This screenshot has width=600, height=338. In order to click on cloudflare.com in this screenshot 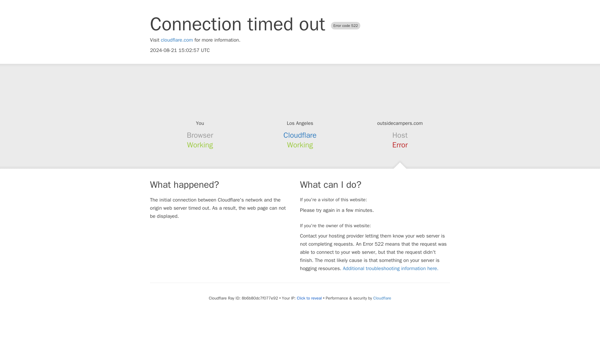, I will do `click(177, 40)`.